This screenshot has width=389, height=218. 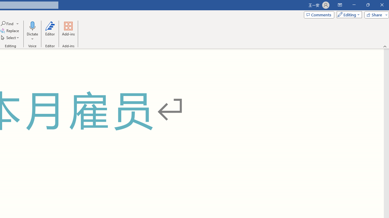 What do you see at coordinates (348, 15) in the screenshot?
I see `Editing` at bounding box center [348, 15].